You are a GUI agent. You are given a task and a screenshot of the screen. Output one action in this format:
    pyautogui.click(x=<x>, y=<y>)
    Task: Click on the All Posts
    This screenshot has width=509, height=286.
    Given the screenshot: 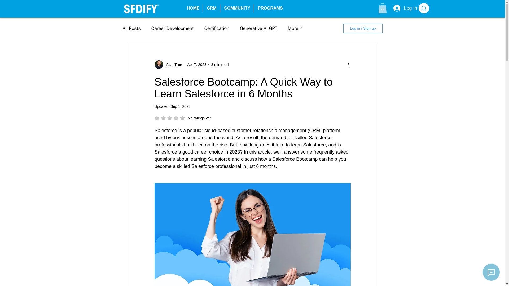 What is the action you would take?
    pyautogui.click(x=131, y=28)
    